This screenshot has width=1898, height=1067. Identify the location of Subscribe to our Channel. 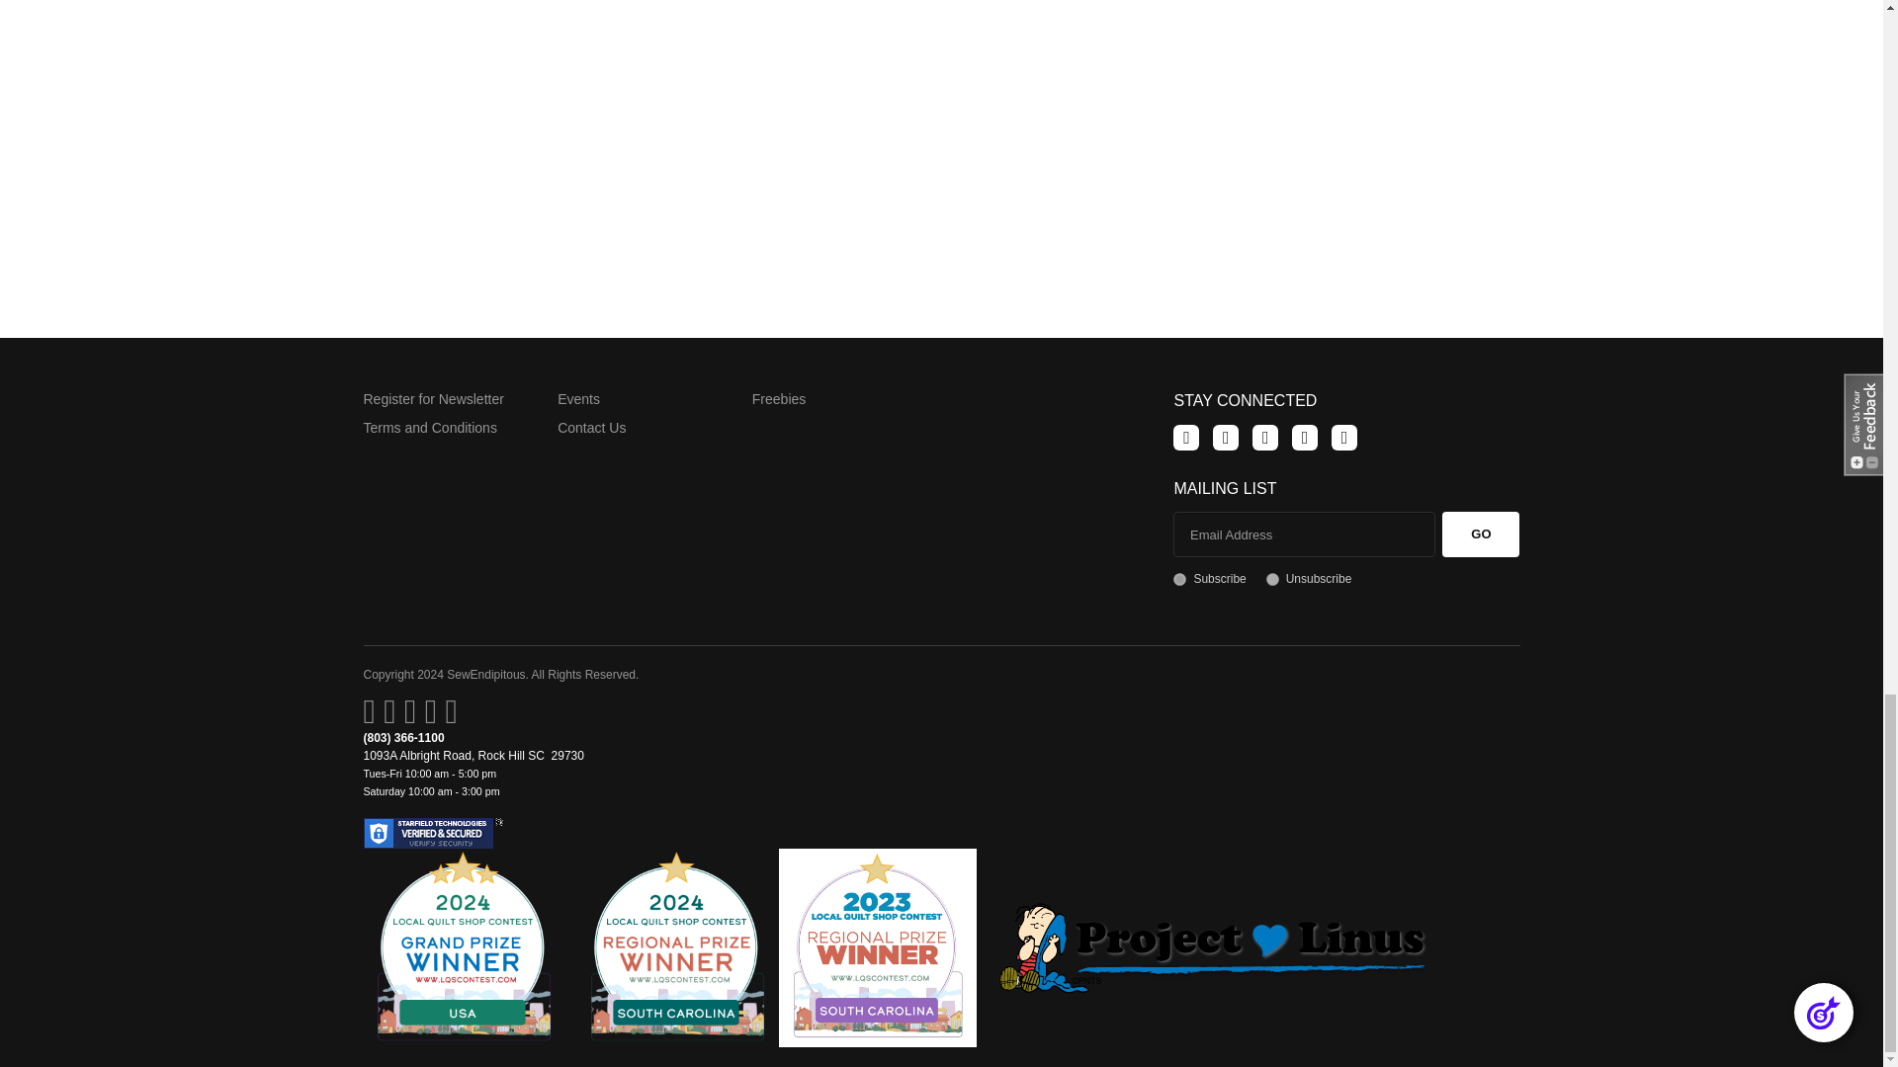
(1265, 437).